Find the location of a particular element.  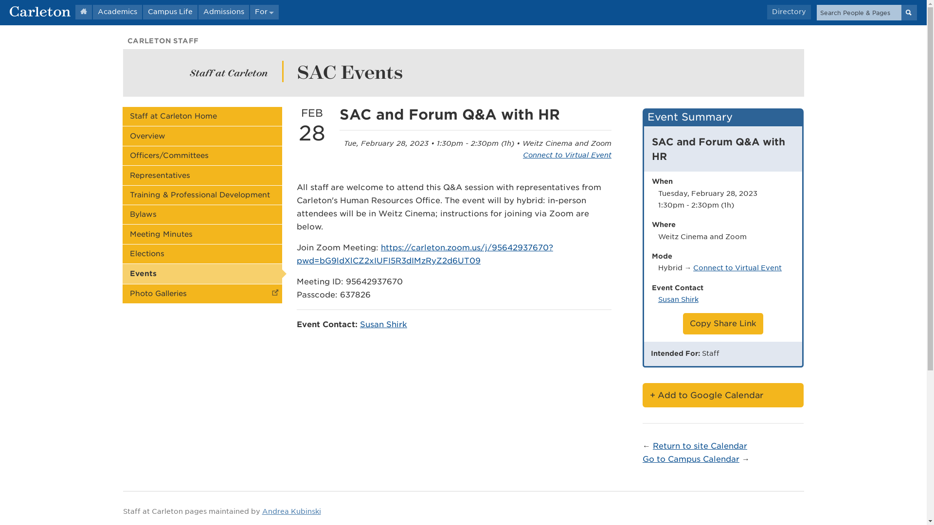

Connect to Virtual Event is located at coordinates (737, 267).